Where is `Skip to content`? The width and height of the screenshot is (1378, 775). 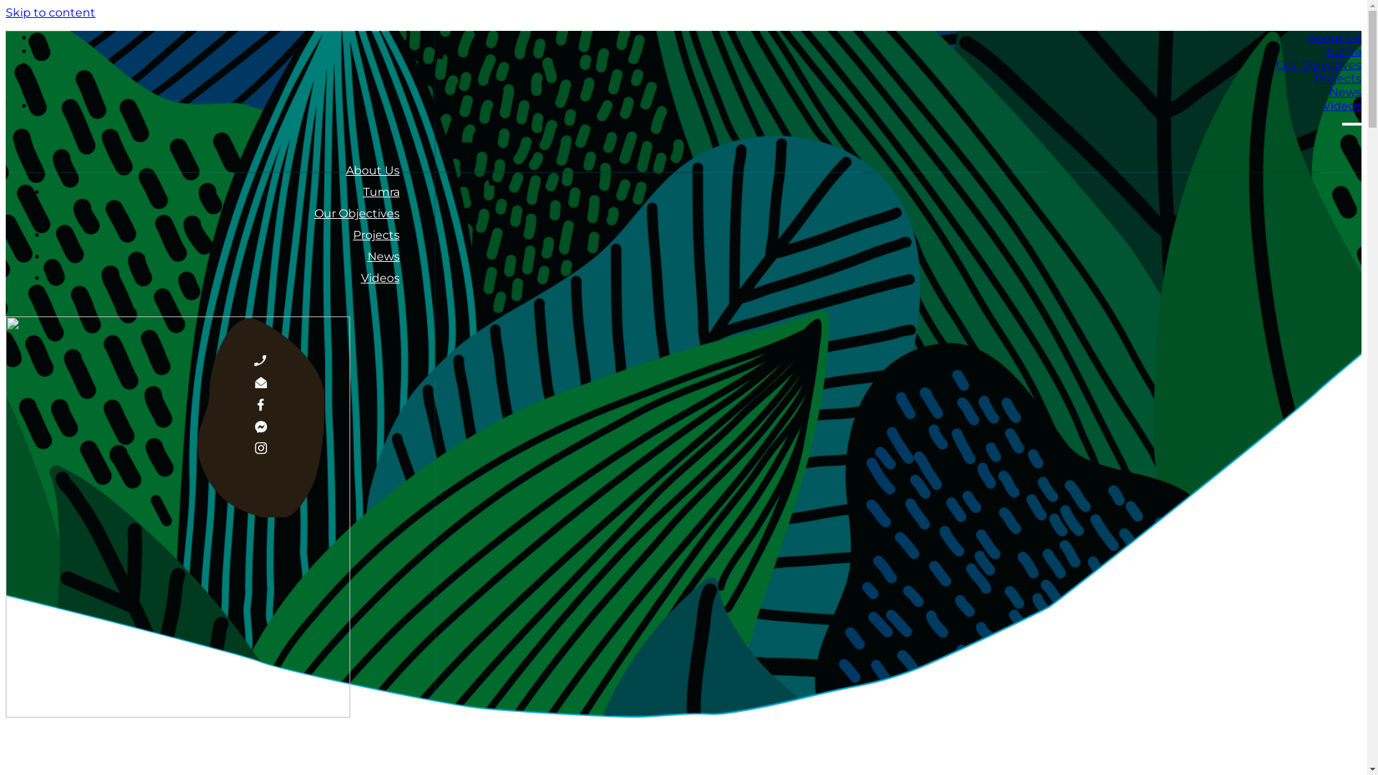
Skip to content is located at coordinates (50, 13).